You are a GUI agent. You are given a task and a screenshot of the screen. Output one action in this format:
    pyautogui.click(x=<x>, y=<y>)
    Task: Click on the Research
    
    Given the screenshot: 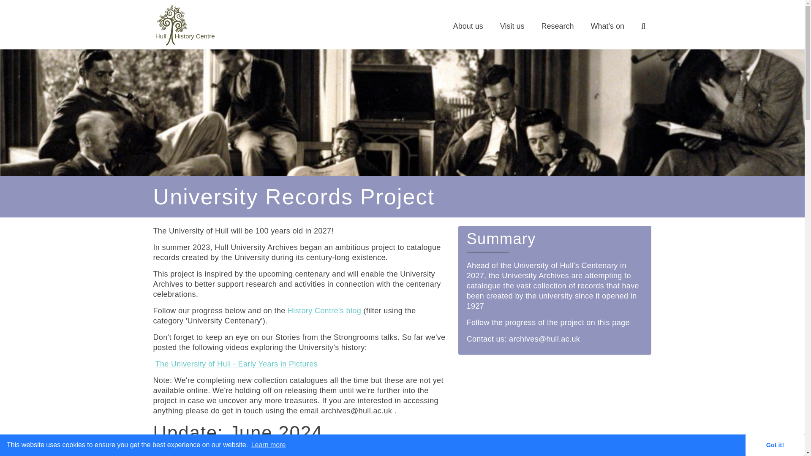 What is the action you would take?
    pyautogui.click(x=557, y=26)
    